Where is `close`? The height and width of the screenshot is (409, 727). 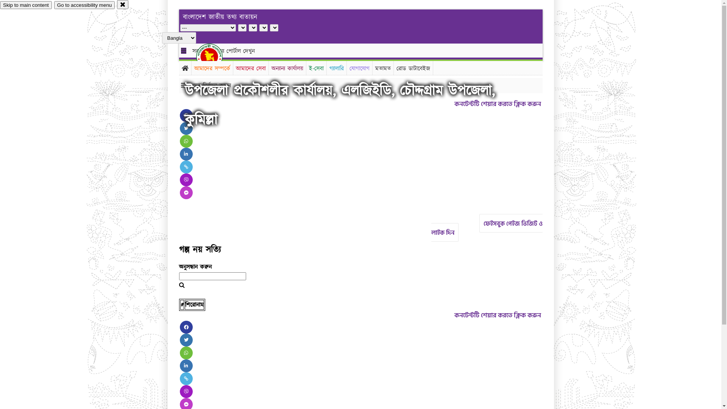
close is located at coordinates (123, 5).